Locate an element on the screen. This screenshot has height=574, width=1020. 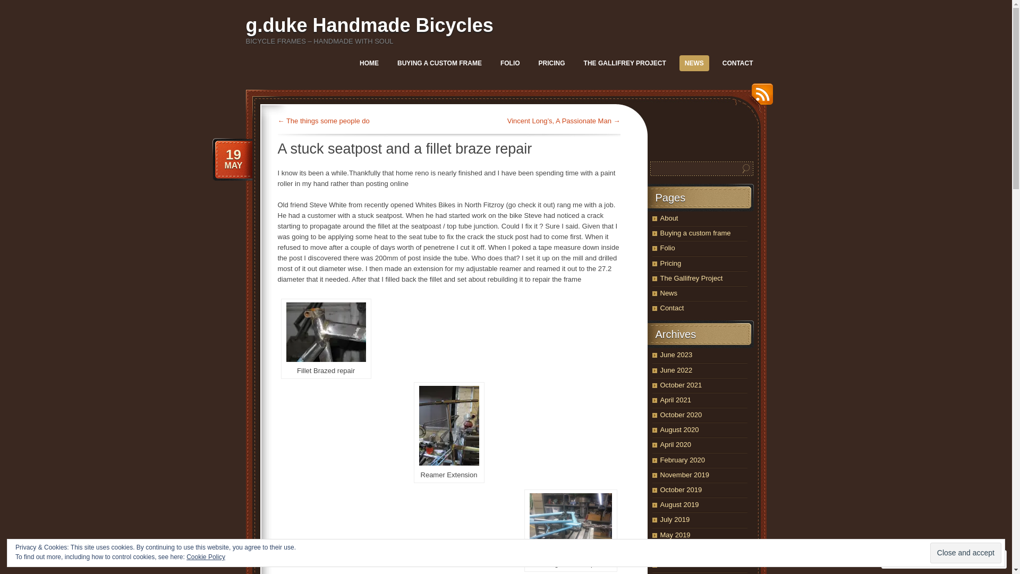
Comment is located at coordinates (911, 559).